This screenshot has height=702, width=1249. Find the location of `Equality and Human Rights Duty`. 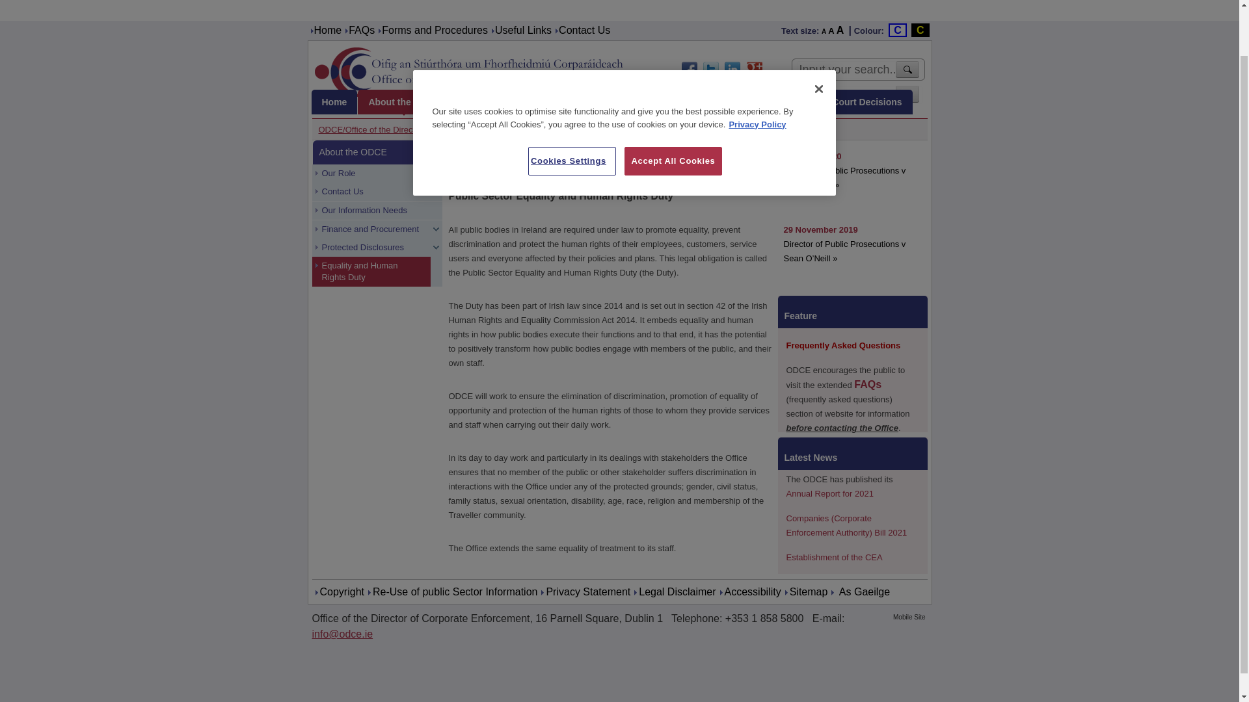

Equality and Human Rights Duty is located at coordinates (669, 130).